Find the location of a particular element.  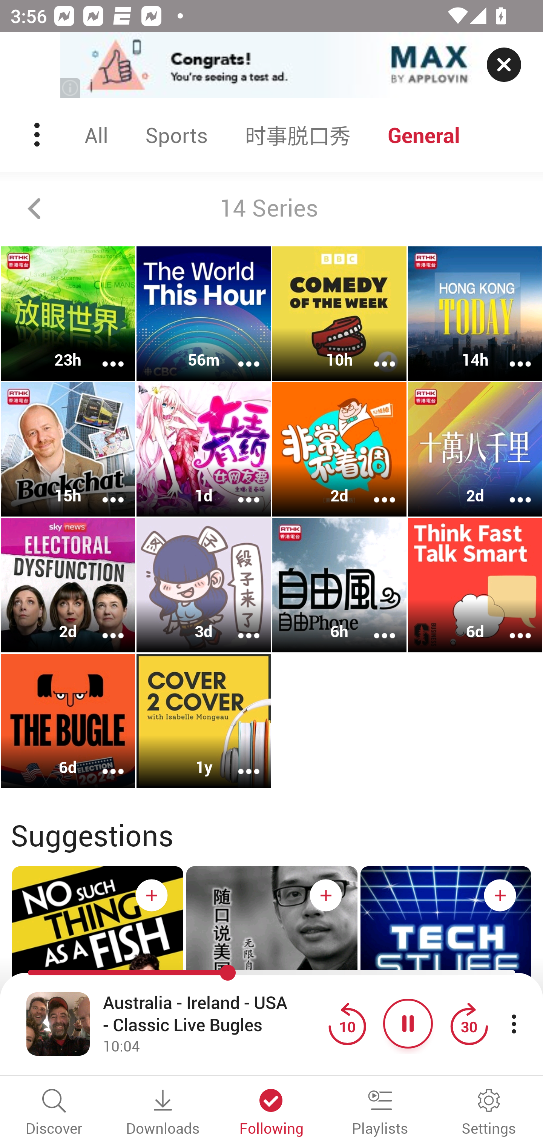

Subscribe button is located at coordinates (500, 895).